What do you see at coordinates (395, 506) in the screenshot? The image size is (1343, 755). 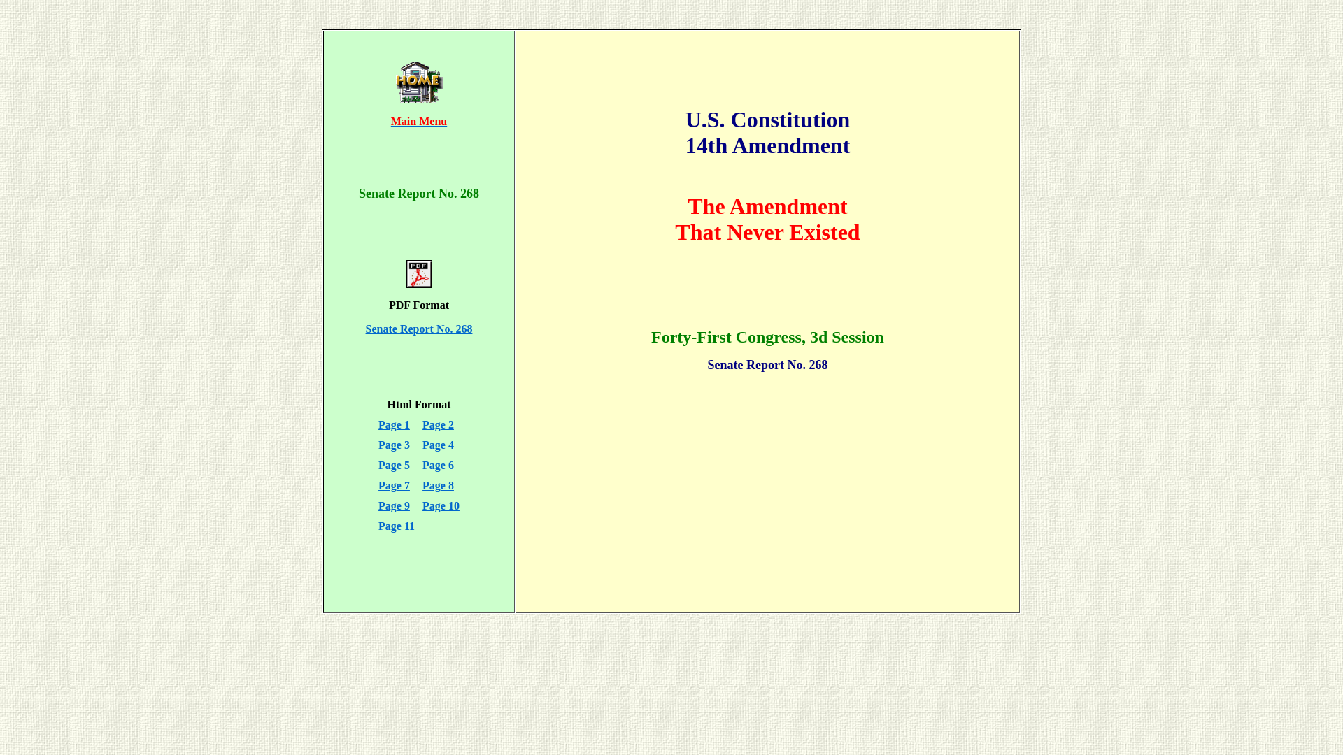 I see `Page 9` at bounding box center [395, 506].